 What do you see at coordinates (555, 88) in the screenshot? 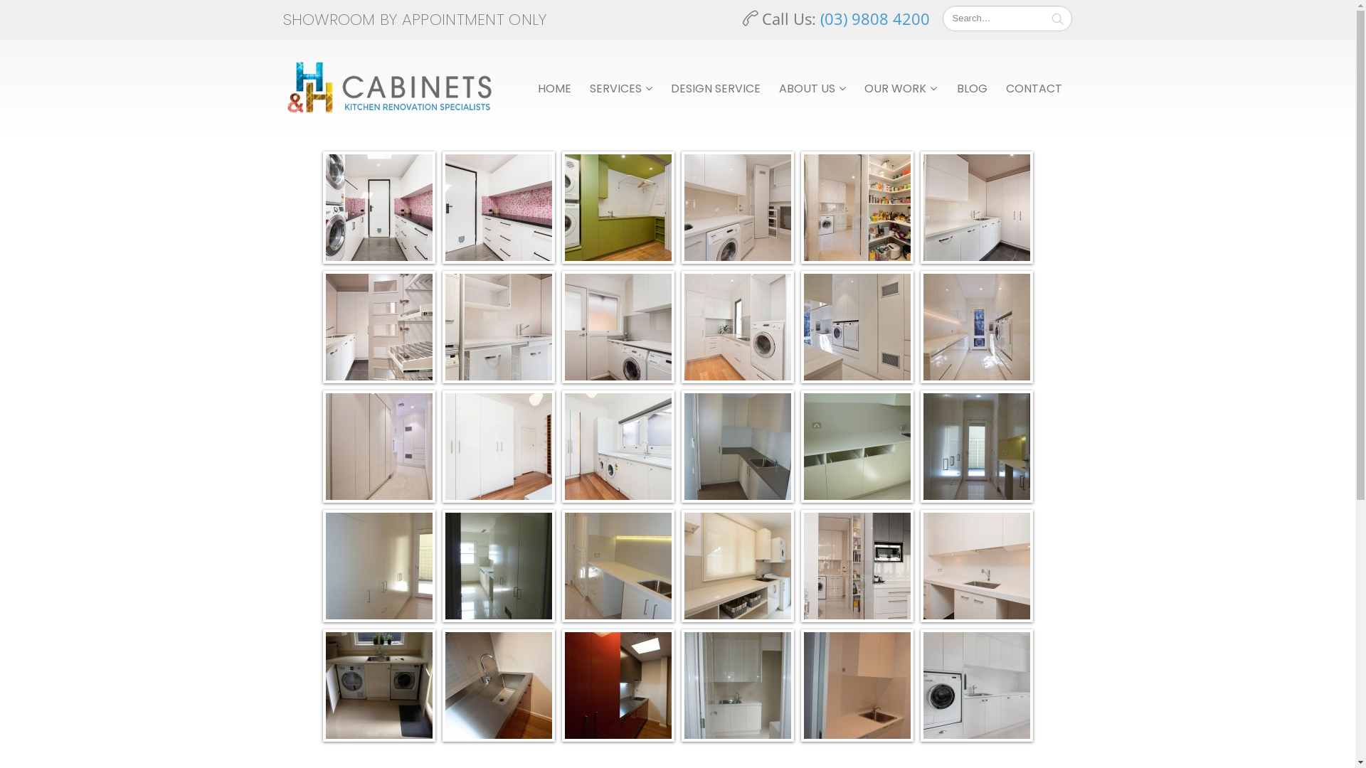
I see `HOME` at bounding box center [555, 88].